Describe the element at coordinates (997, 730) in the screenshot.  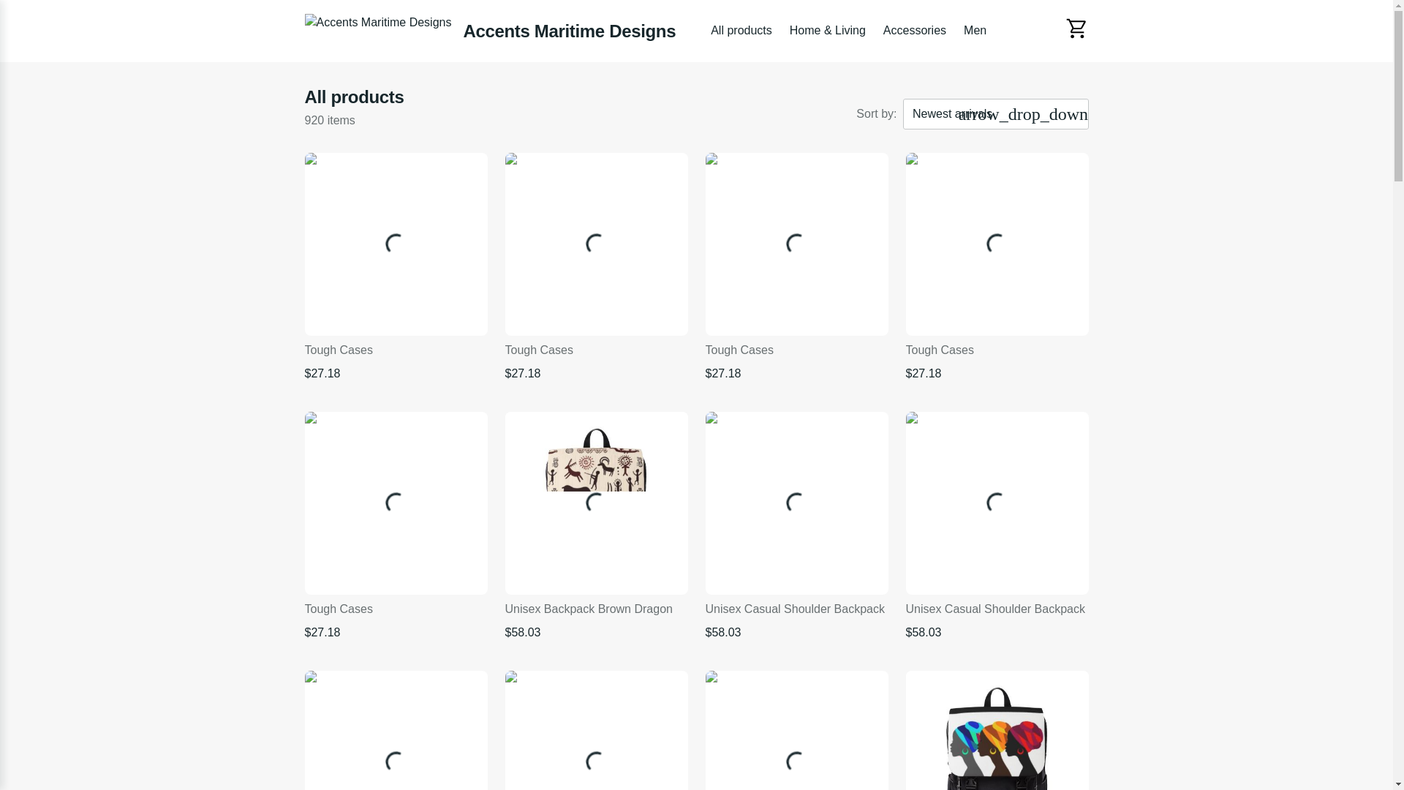
I see `Backpack` at that location.